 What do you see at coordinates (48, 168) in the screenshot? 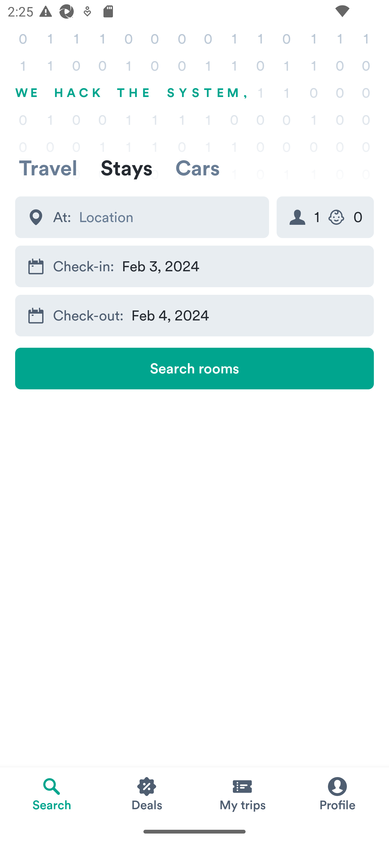
I see `Travel` at bounding box center [48, 168].